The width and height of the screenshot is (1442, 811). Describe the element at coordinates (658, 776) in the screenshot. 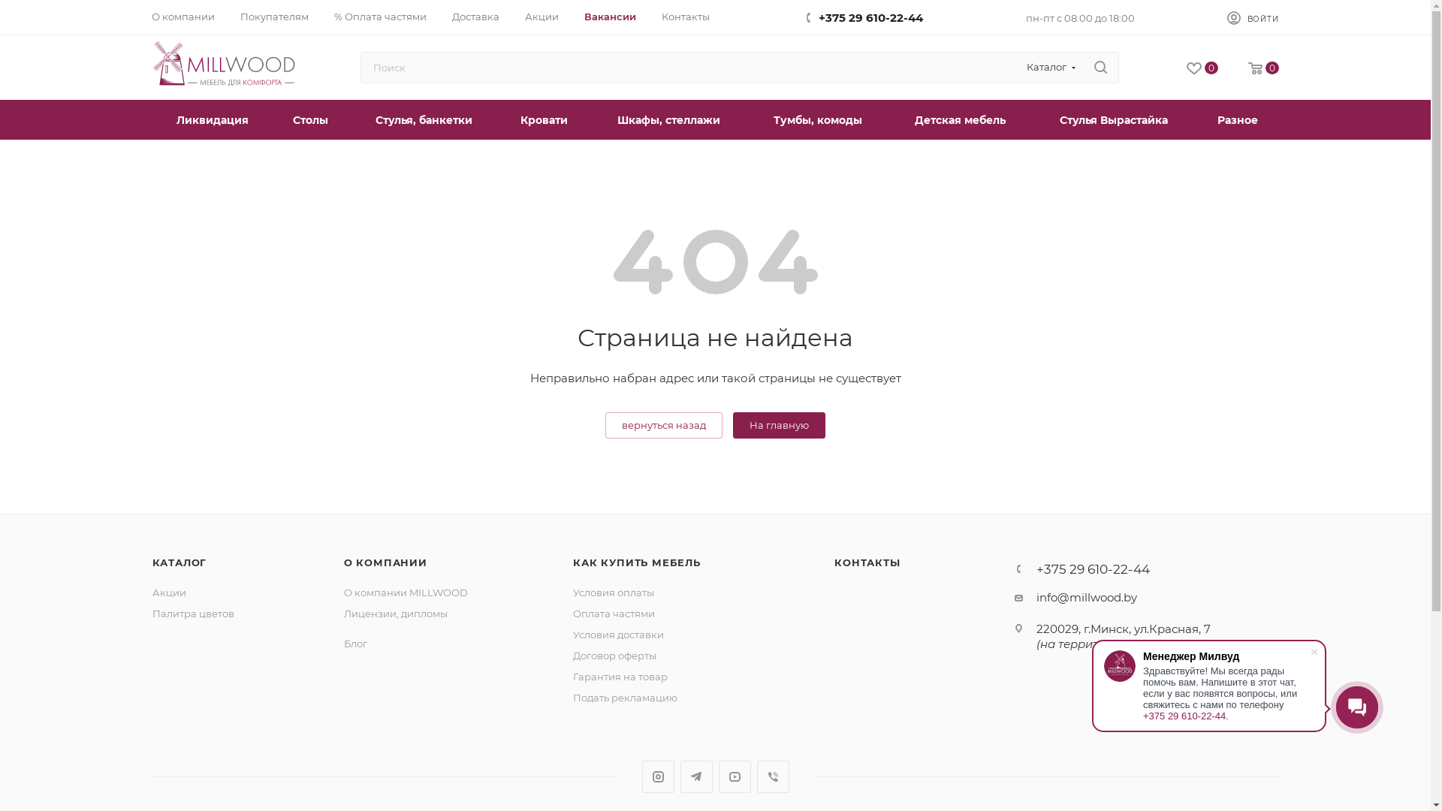

I see `Instagram` at that location.